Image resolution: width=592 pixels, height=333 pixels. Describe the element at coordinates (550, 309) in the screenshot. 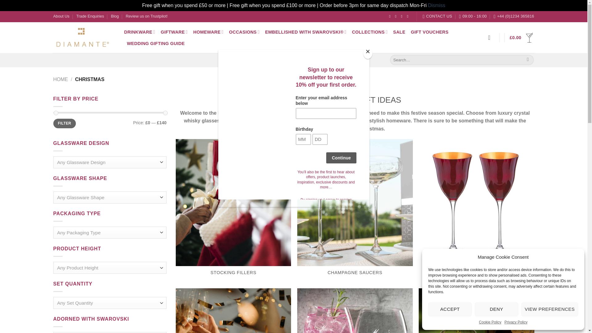

I see `VIEW PREFERENCES` at that location.